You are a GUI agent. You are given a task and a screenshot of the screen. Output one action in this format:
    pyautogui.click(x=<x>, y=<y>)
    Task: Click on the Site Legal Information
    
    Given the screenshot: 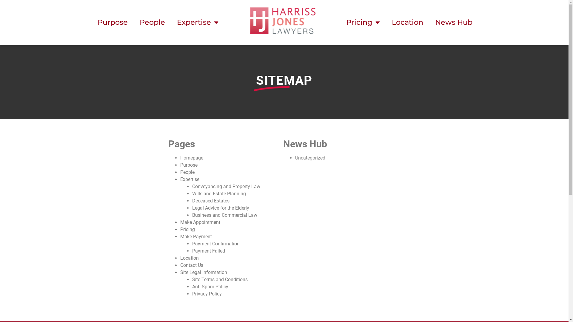 What is the action you would take?
    pyautogui.click(x=204, y=273)
    